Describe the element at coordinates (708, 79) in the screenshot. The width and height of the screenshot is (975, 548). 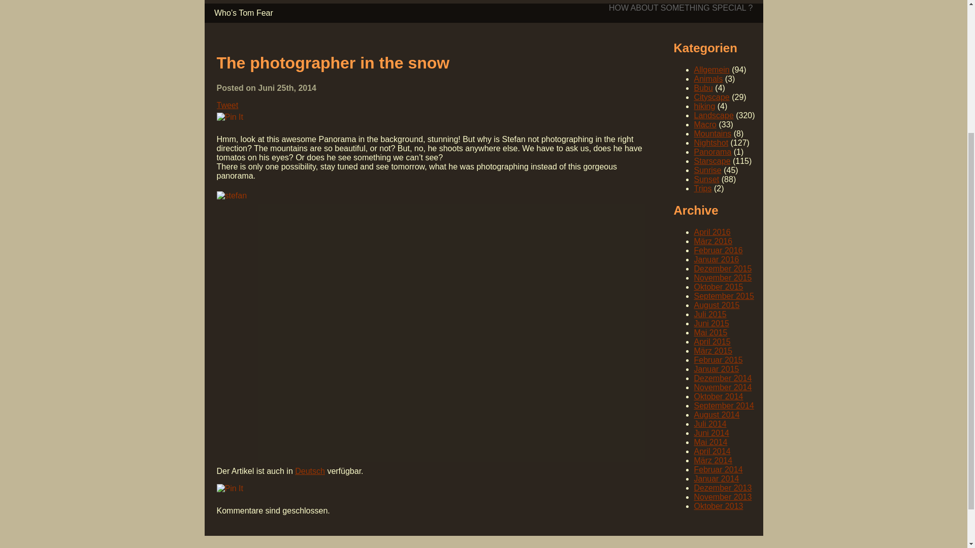
I see `Animals` at that location.